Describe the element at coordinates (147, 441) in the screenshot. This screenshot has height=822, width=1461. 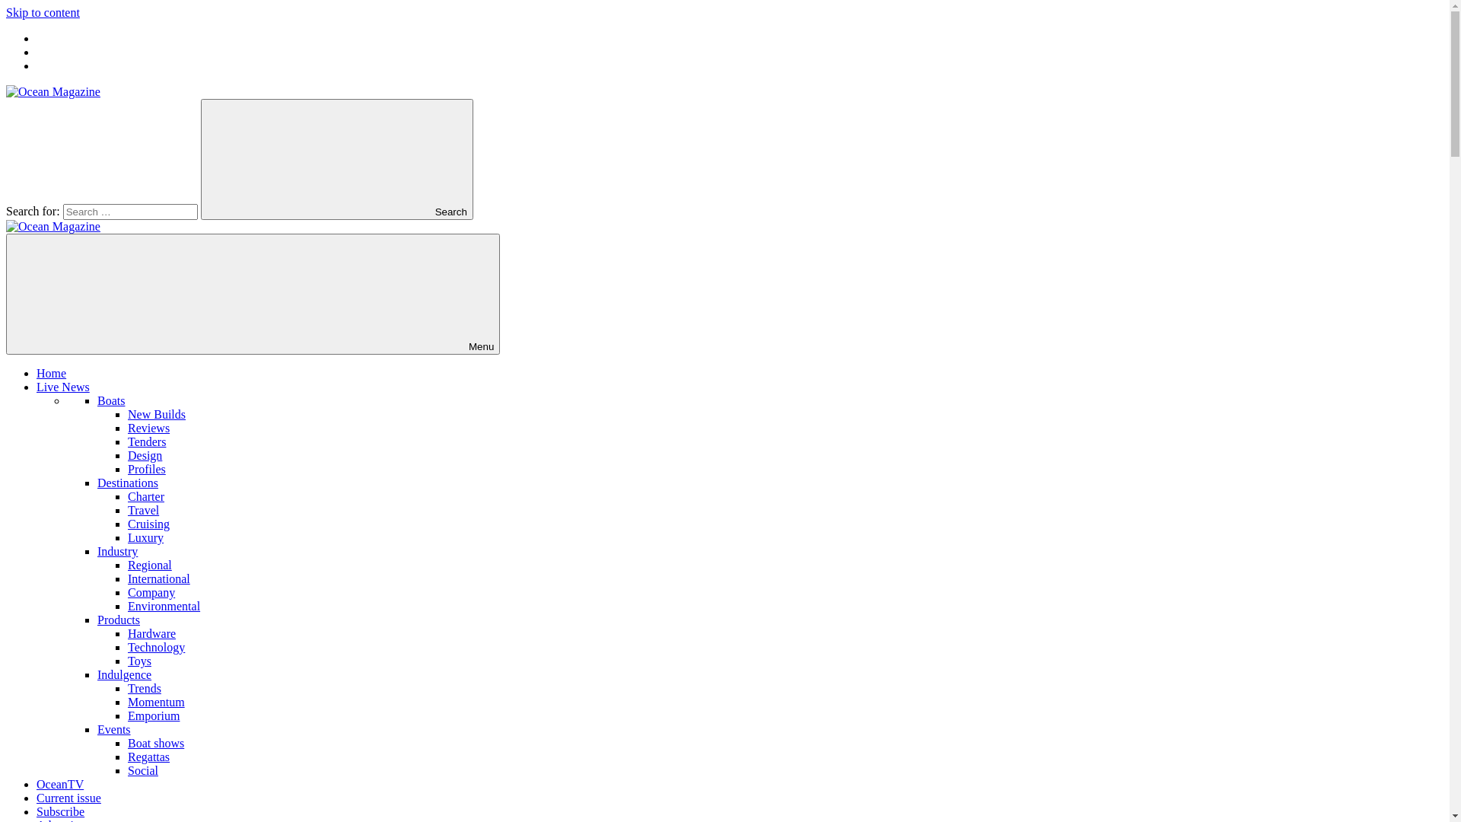
I see `Tenders` at that location.